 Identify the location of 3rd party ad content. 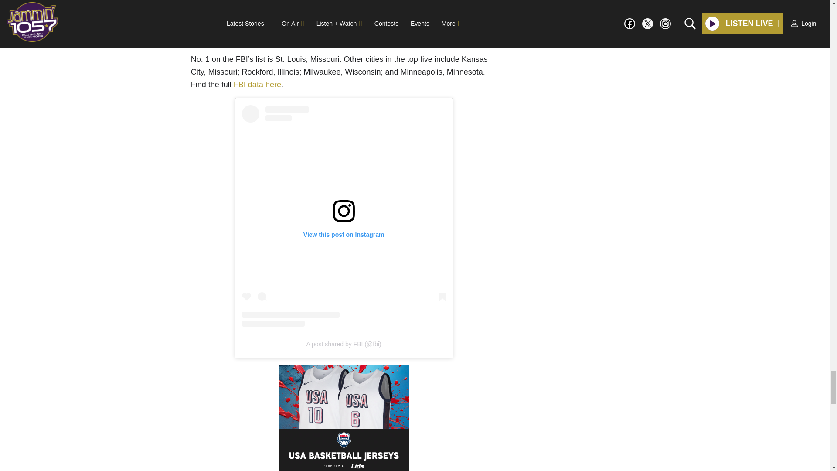
(344, 418).